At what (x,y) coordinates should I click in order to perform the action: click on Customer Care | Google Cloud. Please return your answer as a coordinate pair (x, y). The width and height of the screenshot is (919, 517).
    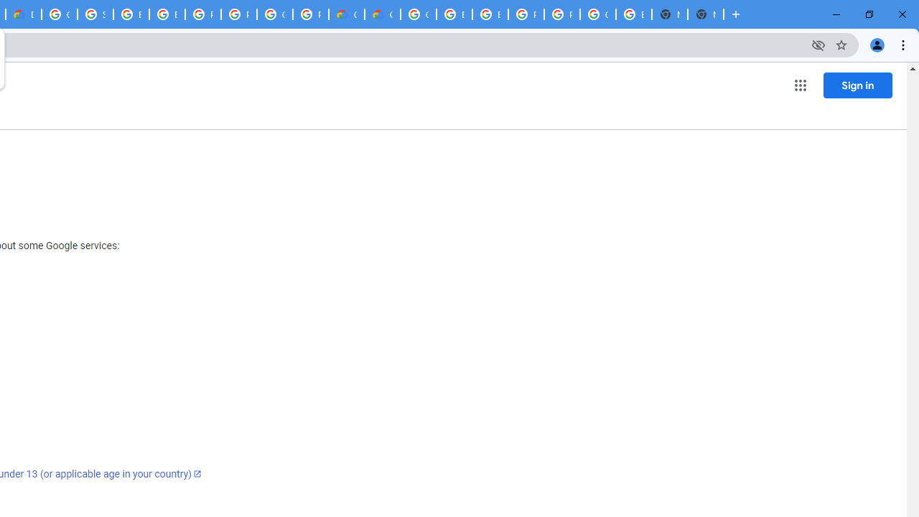
    Looking at the image, I should click on (347, 14).